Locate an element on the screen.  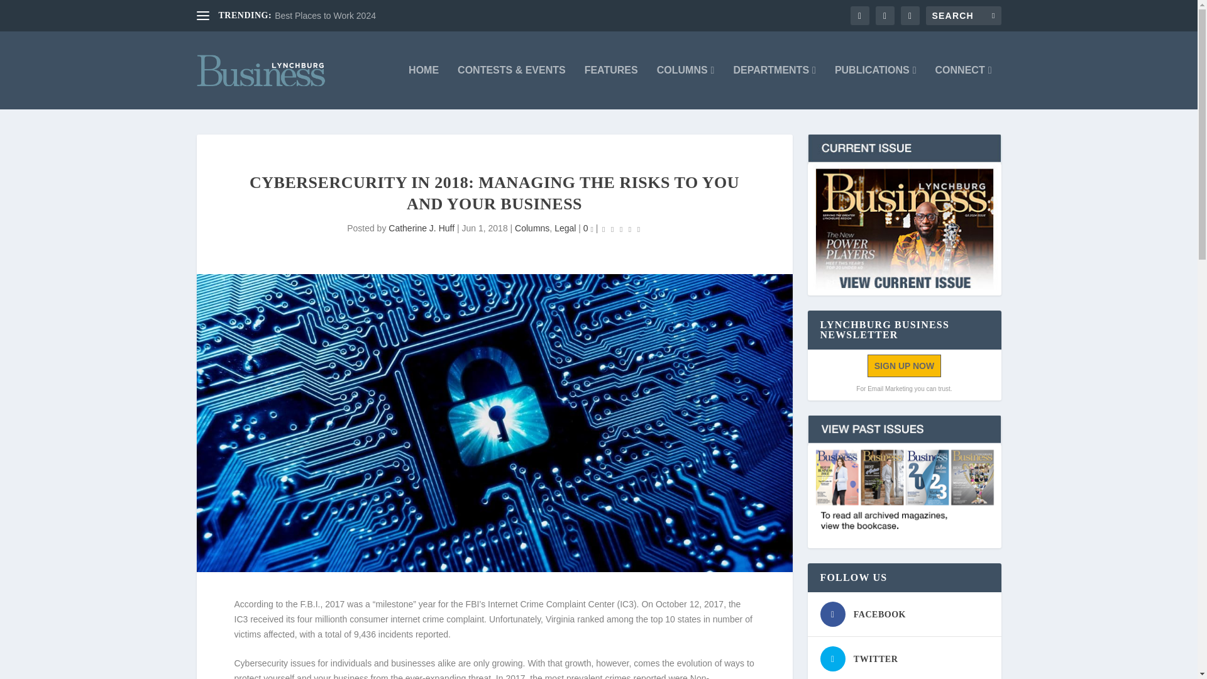
PUBLICATIONS is located at coordinates (875, 87).